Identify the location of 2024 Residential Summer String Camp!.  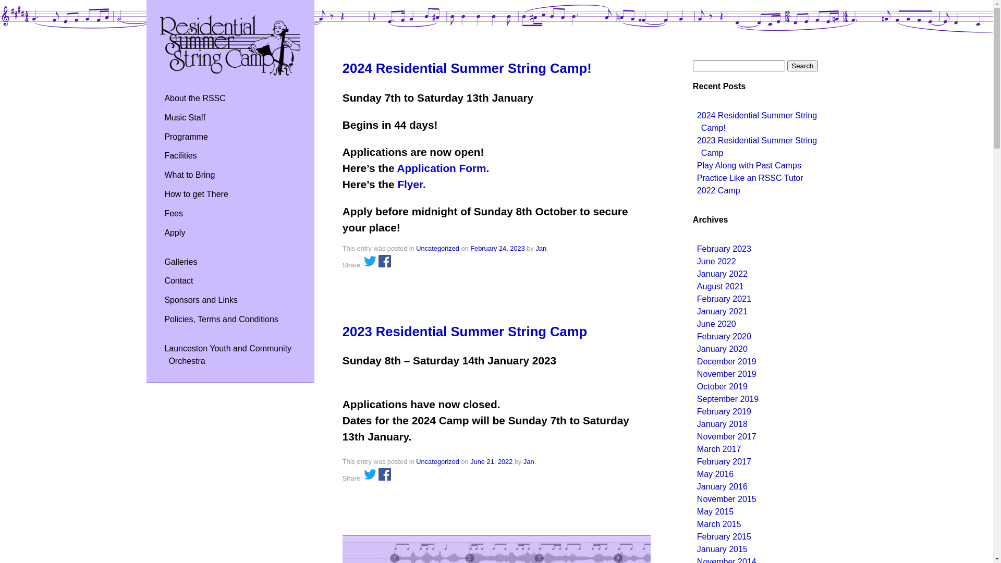
(467, 68).